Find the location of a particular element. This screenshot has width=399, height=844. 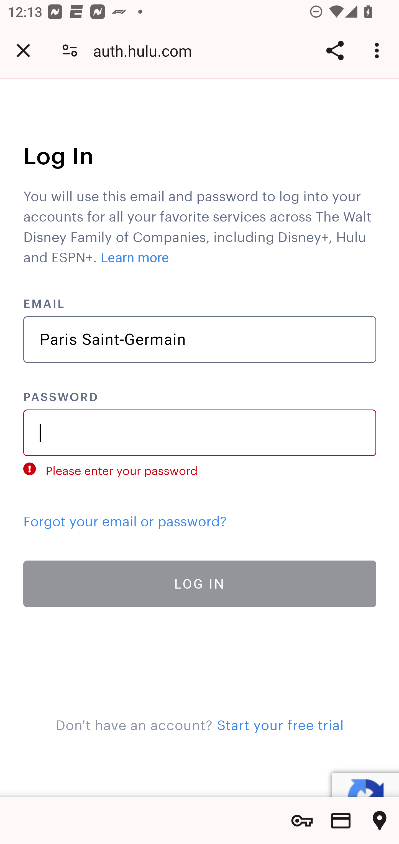

Customize and control Google Chrome is located at coordinates (378, 51).